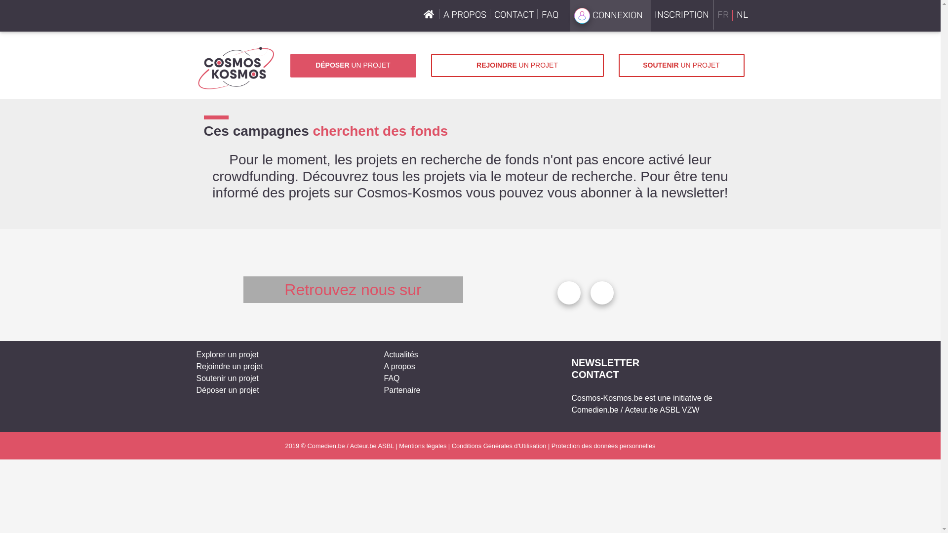 The image size is (948, 533). What do you see at coordinates (230, 366) in the screenshot?
I see `Rejoindre un projet` at bounding box center [230, 366].